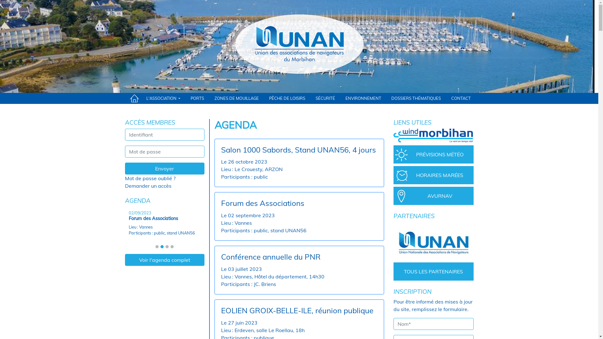  I want to click on CONTACT, so click(461, 99).